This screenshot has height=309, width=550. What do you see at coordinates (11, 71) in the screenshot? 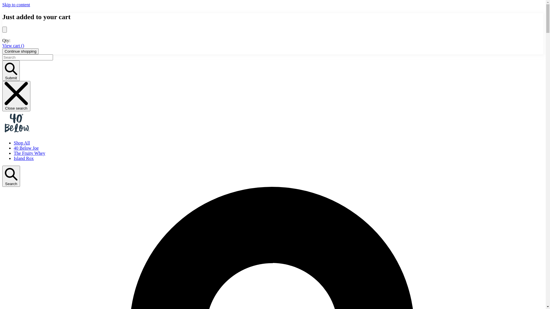
I see `Submit` at bounding box center [11, 71].